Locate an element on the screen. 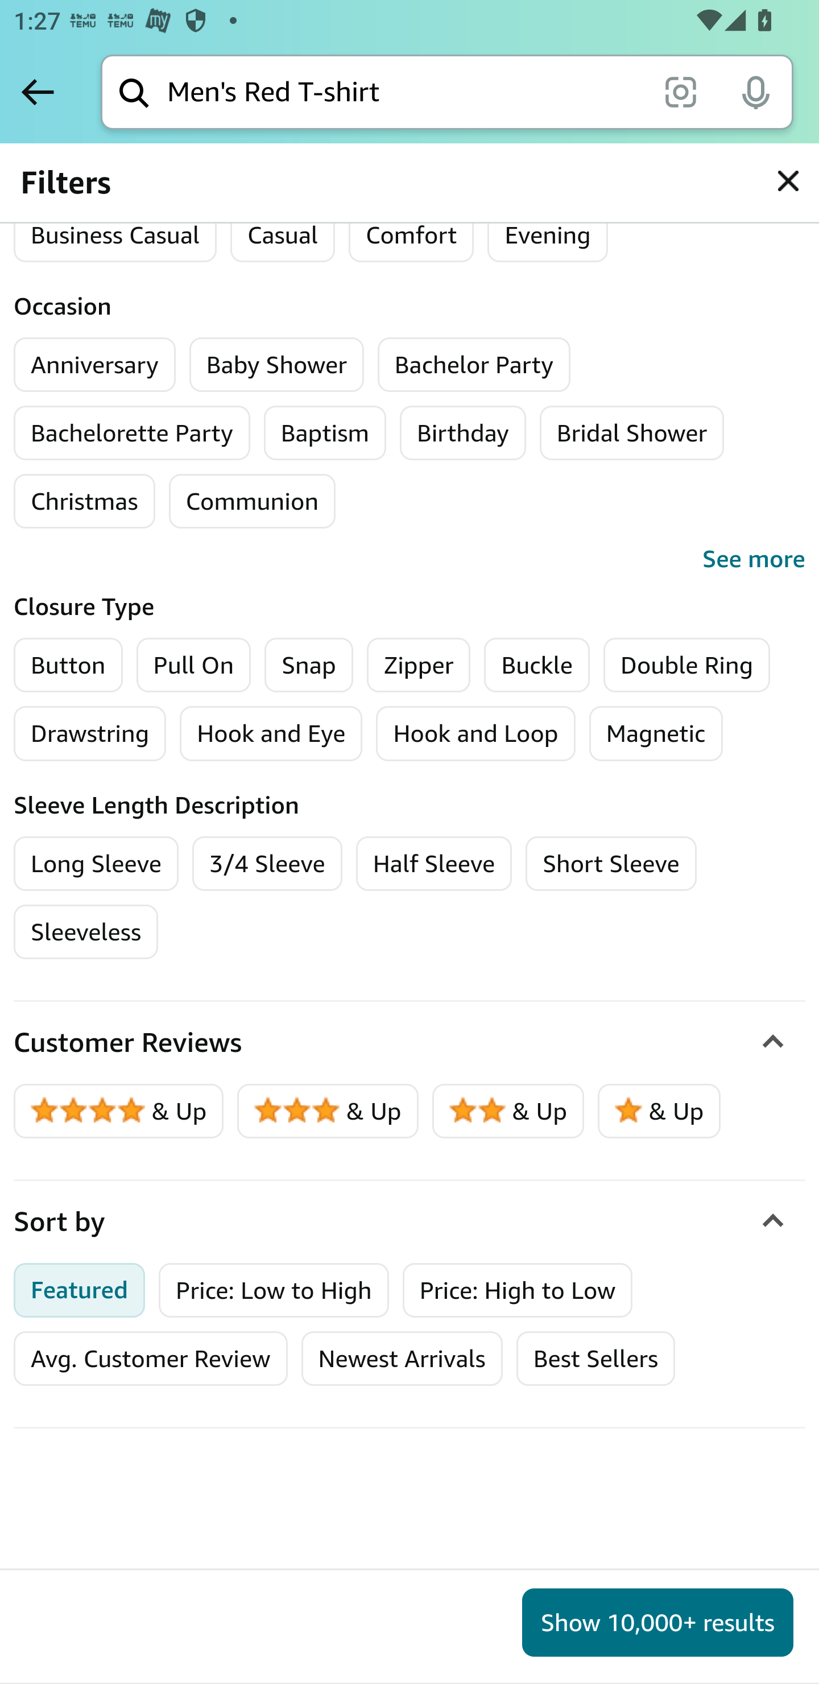 The width and height of the screenshot is (819, 1684). Short Sleeve is located at coordinates (611, 862).